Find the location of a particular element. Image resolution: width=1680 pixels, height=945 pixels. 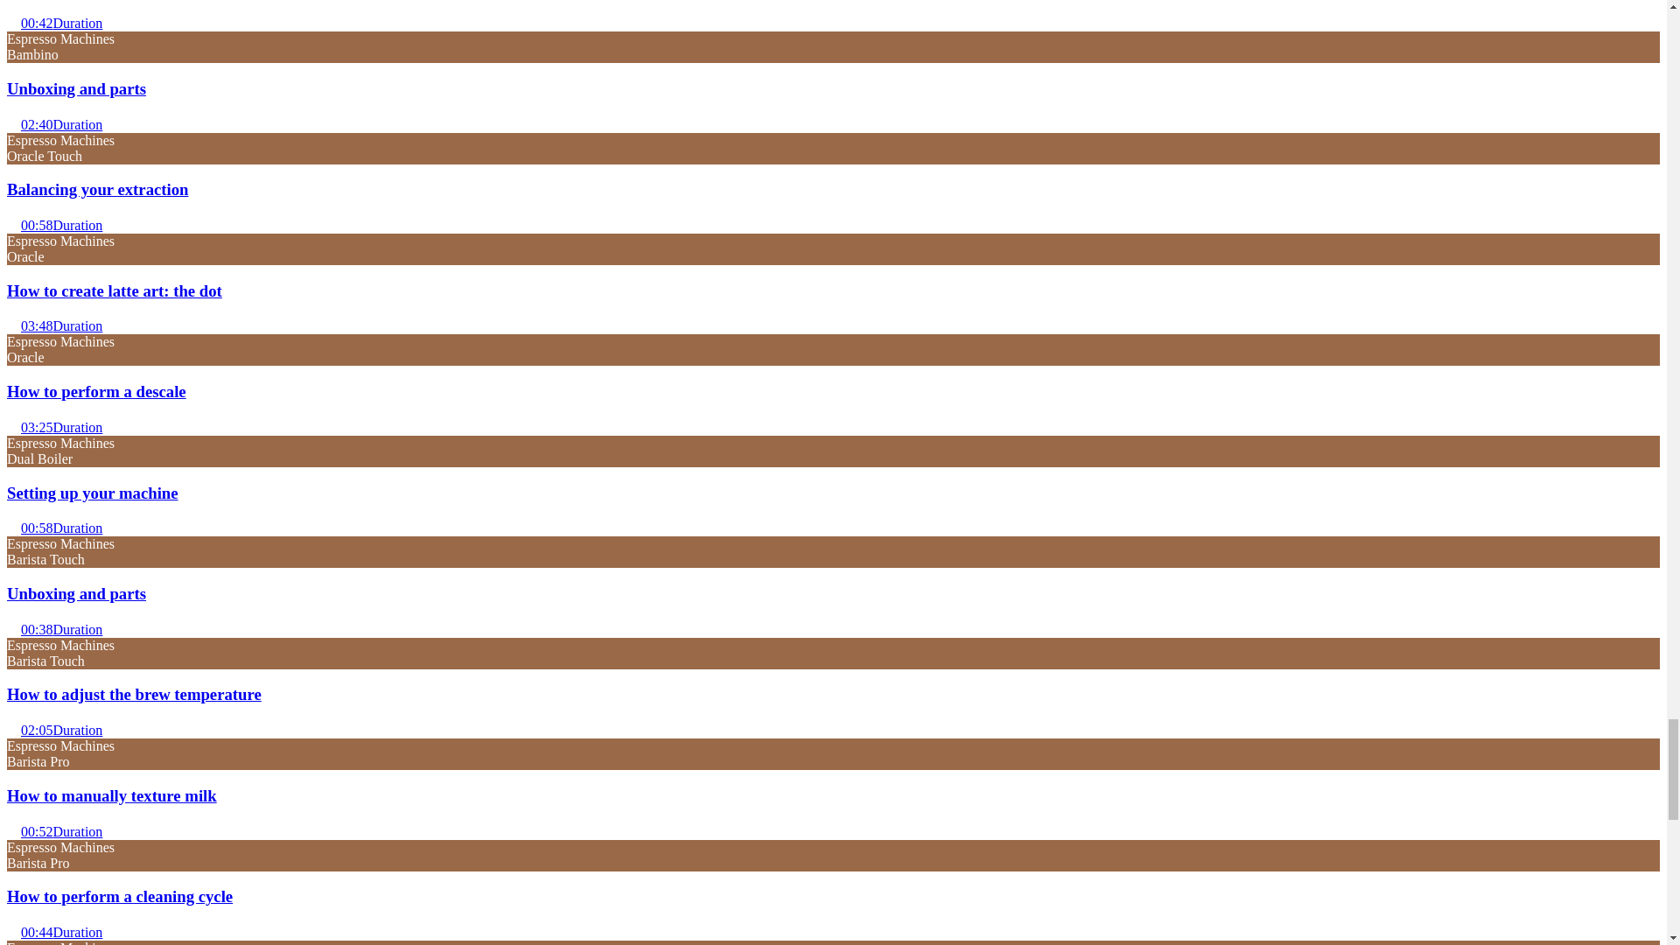

watch video is located at coordinates (13, 728).